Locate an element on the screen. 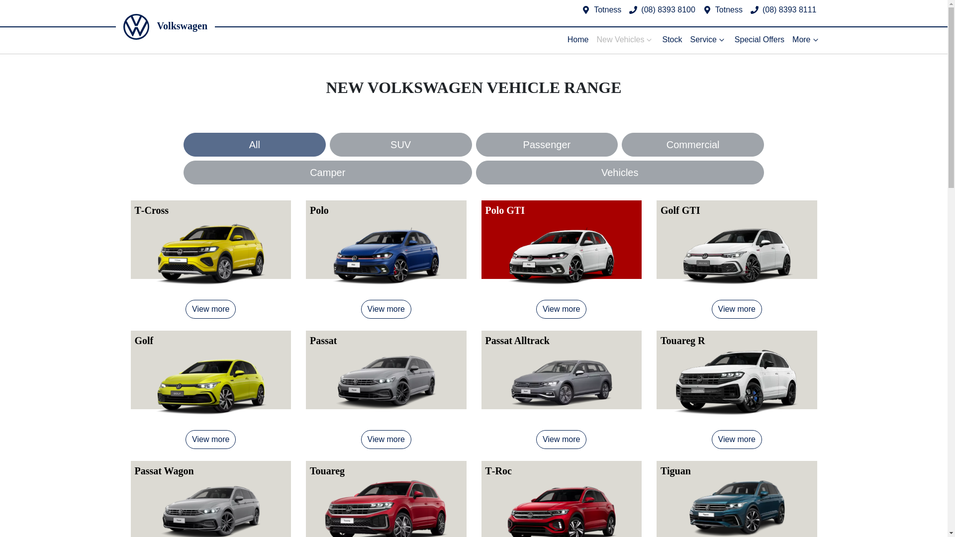 This screenshot has height=537, width=955. Totness is located at coordinates (608, 9).